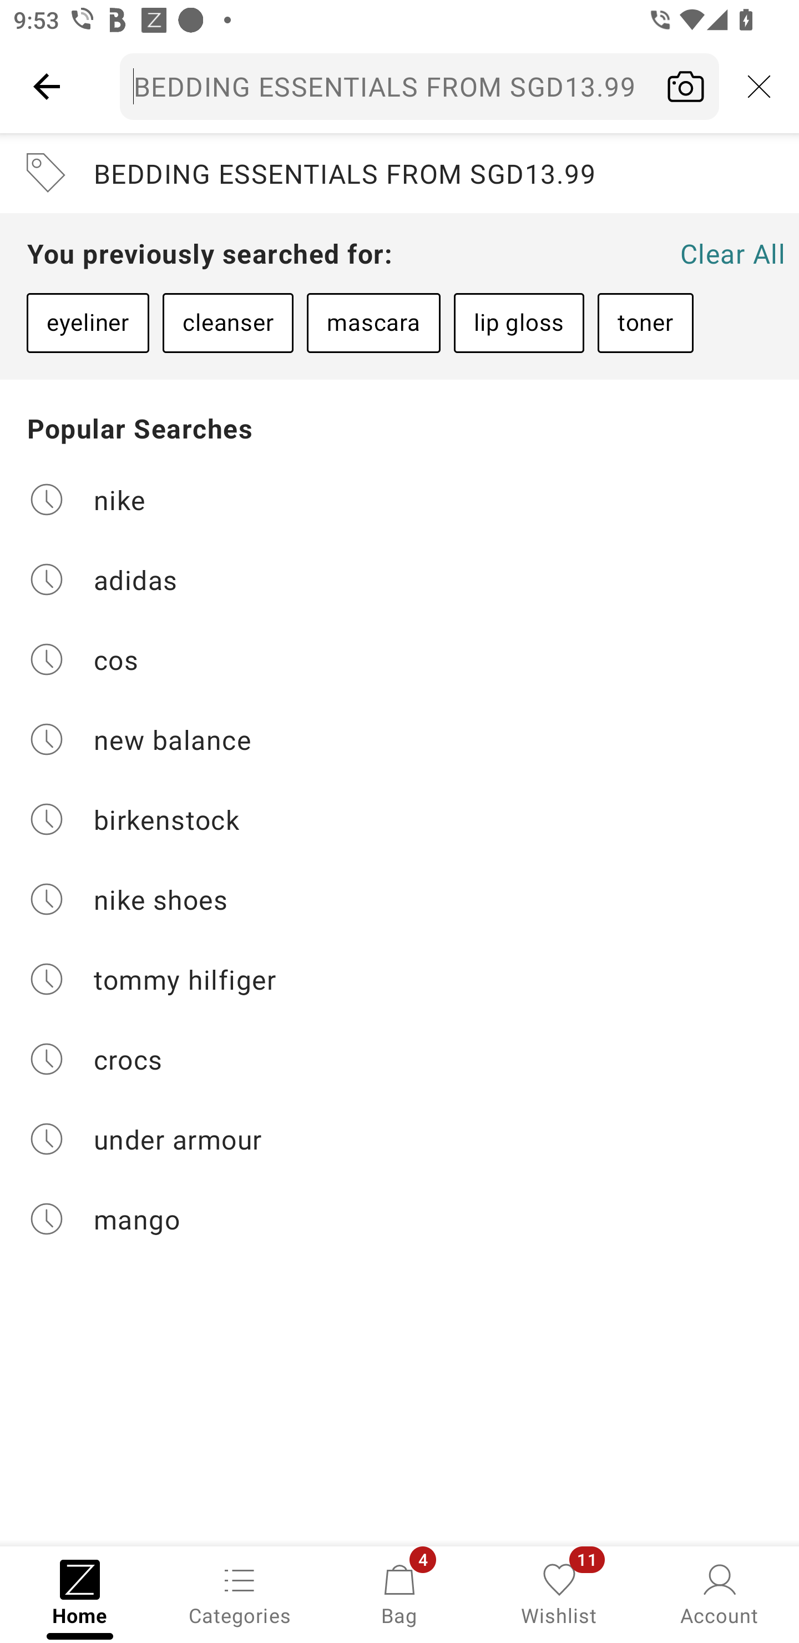  What do you see at coordinates (399, 979) in the screenshot?
I see `tommy hilfiger` at bounding box center [399, 979].